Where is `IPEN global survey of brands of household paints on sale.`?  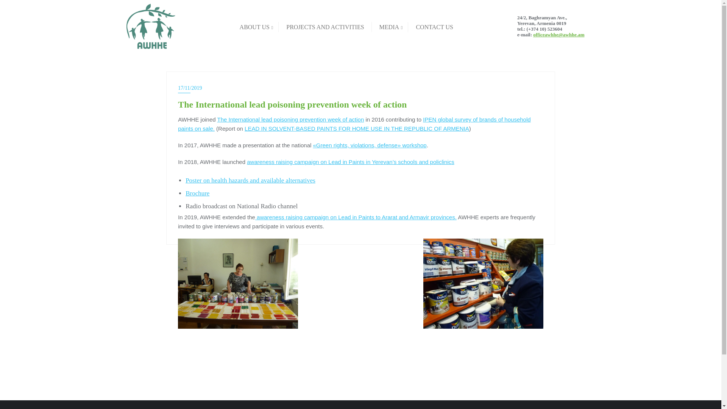
IPEN global survey of brands of household paints on sale. is located at coordinates (354, 123).